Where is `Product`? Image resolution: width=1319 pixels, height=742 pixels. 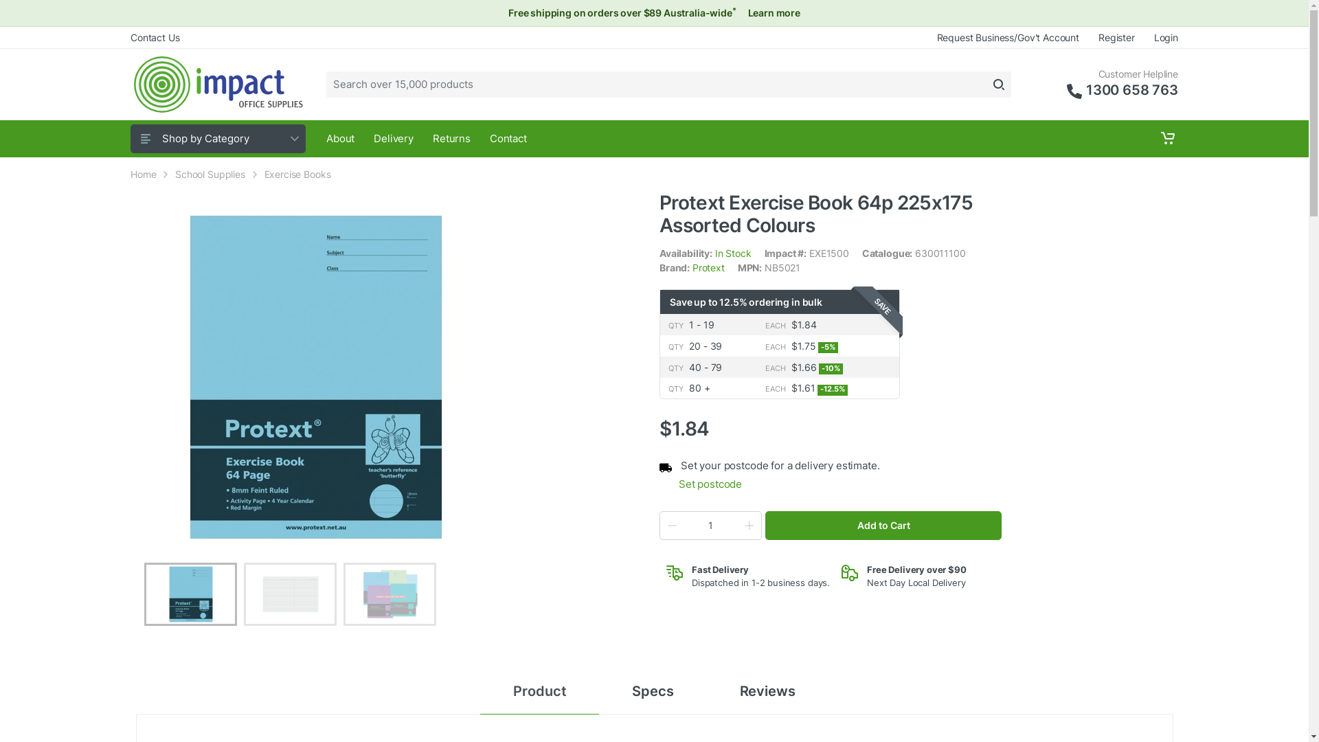
Product is located at coordinates (540, 691).